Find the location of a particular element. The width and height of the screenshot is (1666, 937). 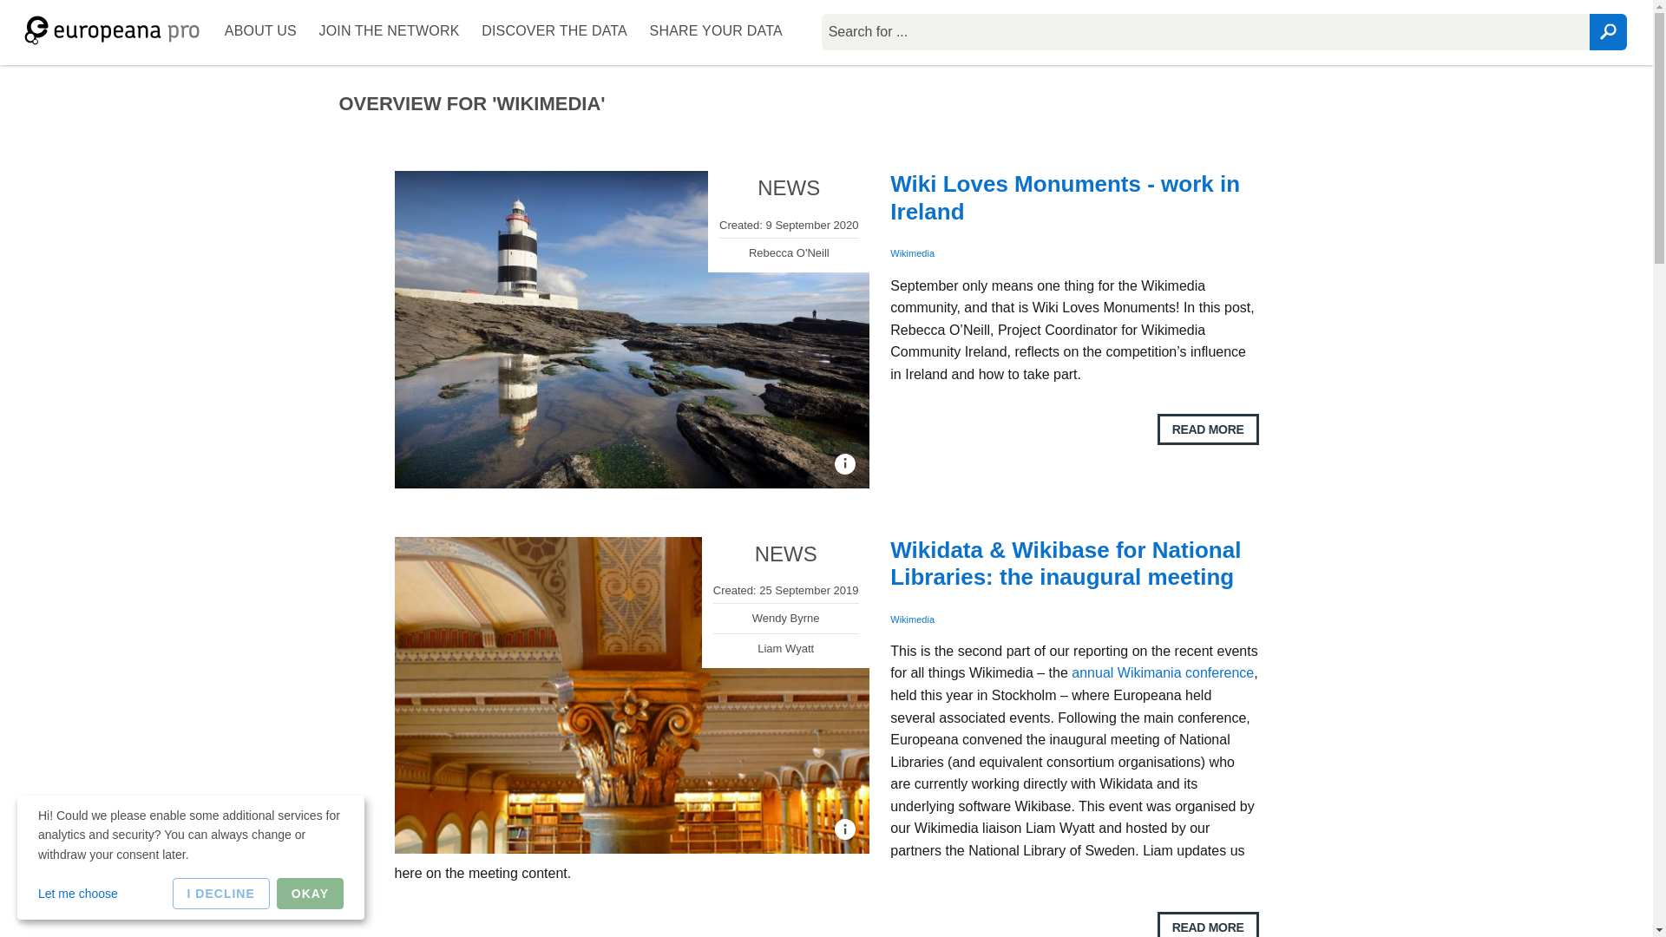

SHARE YOUR DATA is located at coordinates (716, 32).